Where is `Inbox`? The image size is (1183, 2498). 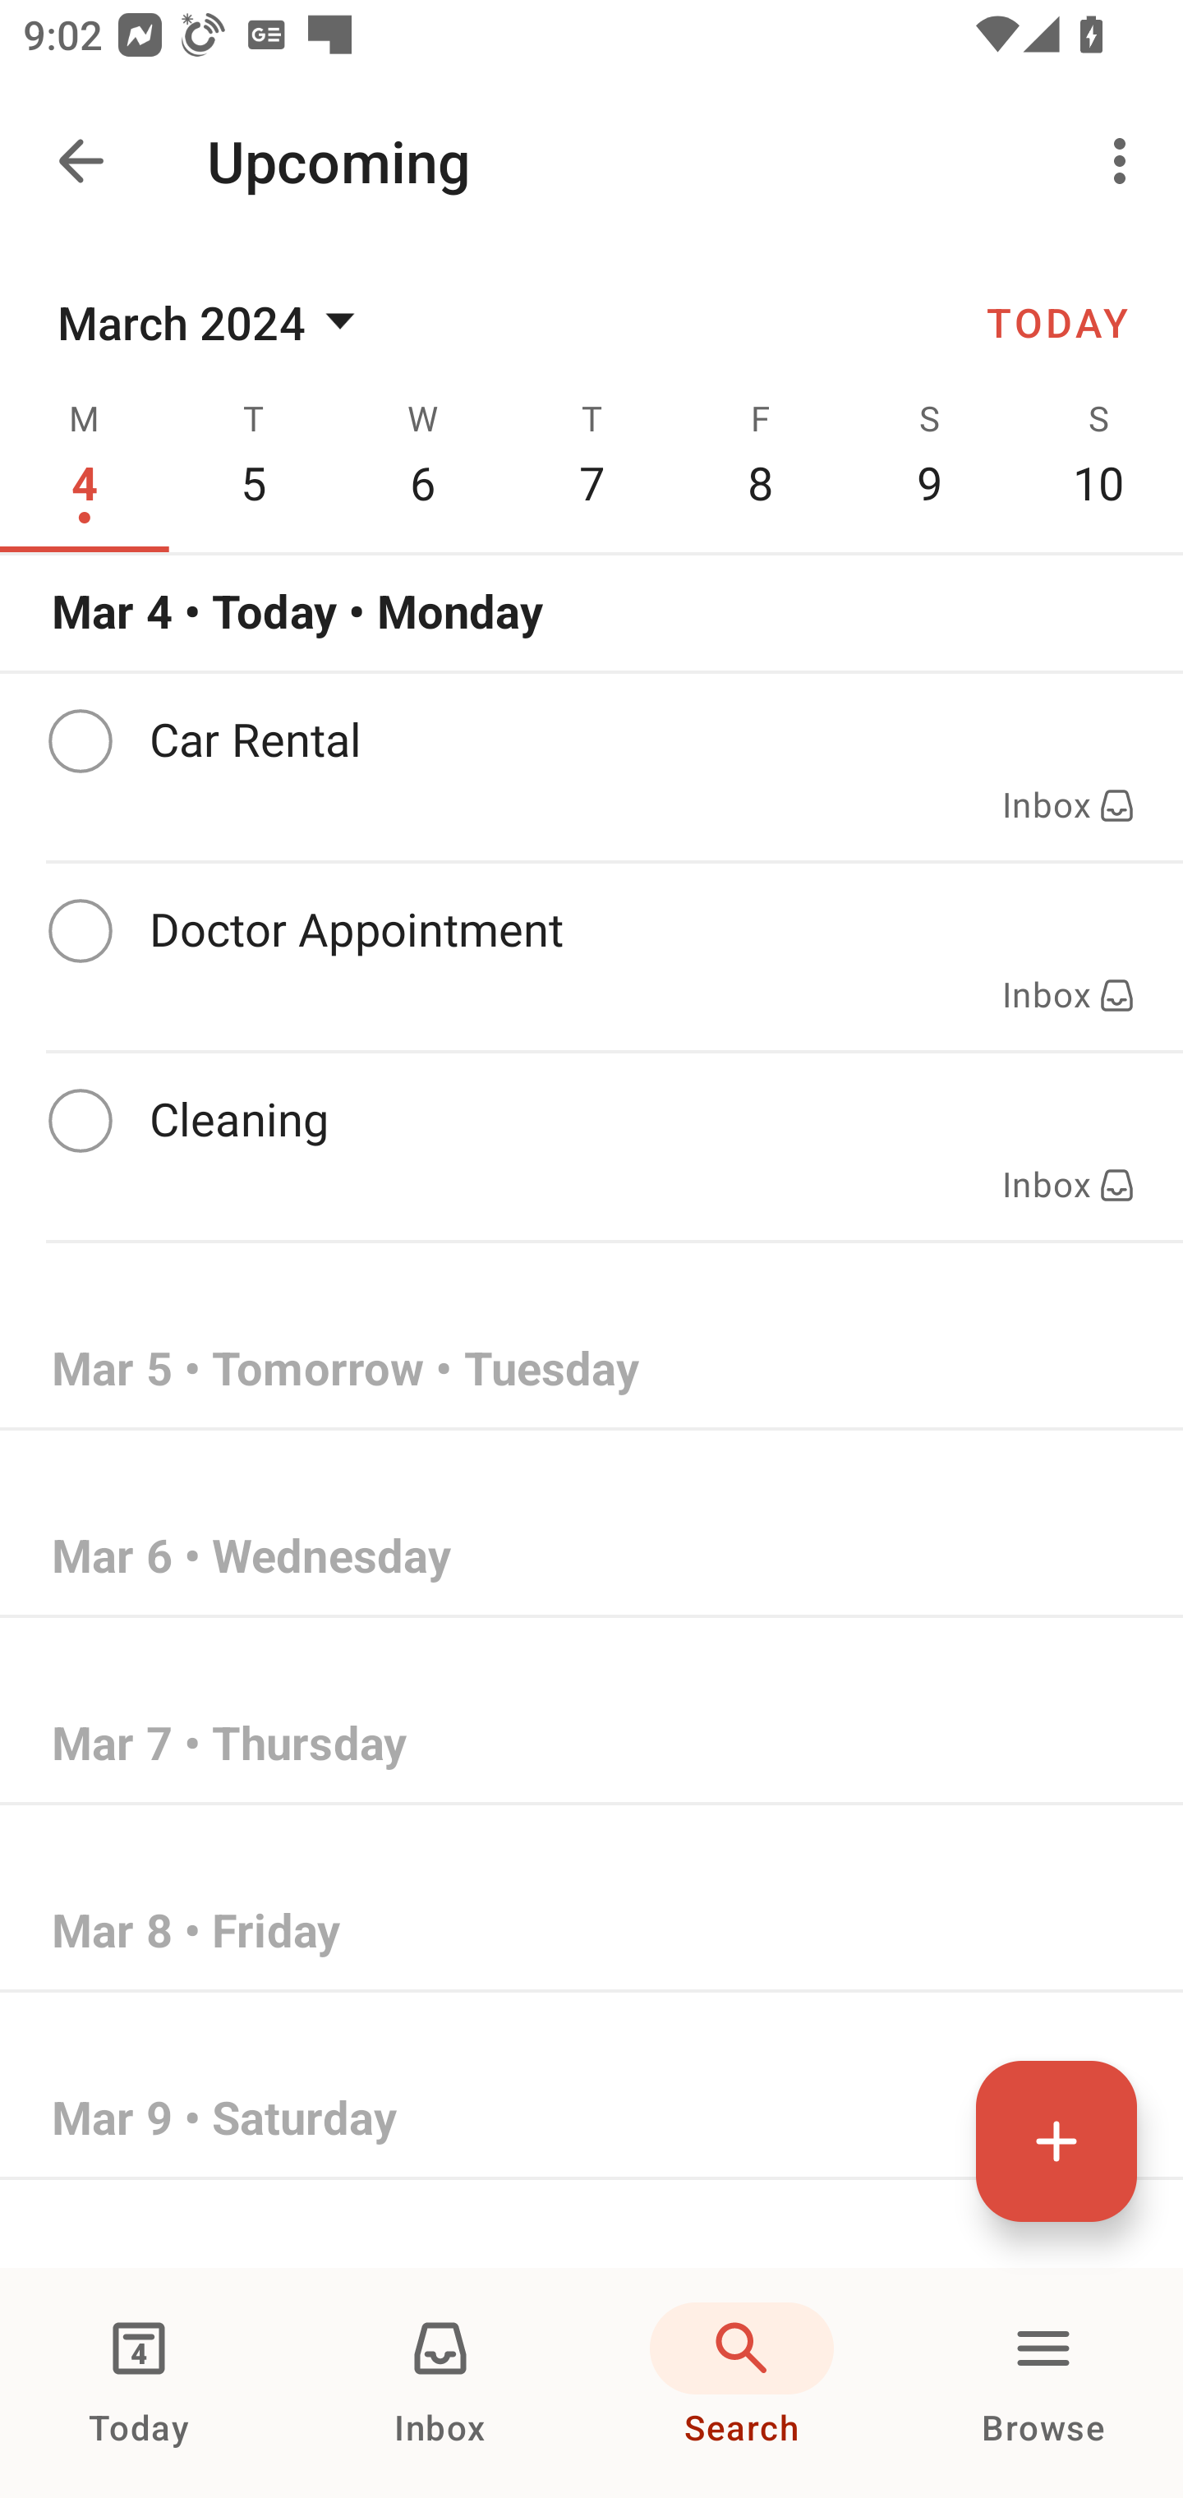
Inbox is located at coordinates (440, 2383).